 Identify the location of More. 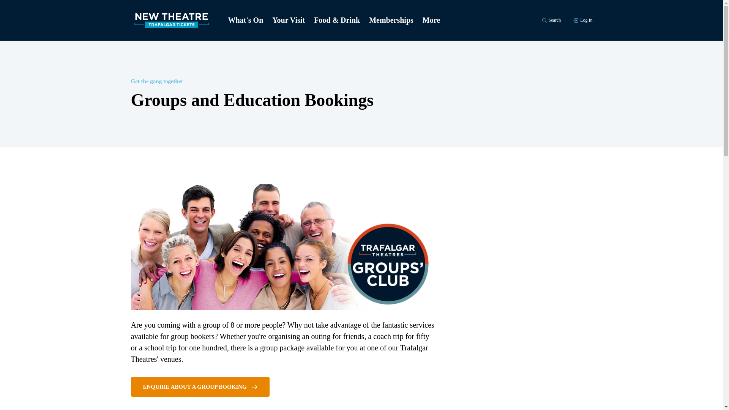
(431, 20).